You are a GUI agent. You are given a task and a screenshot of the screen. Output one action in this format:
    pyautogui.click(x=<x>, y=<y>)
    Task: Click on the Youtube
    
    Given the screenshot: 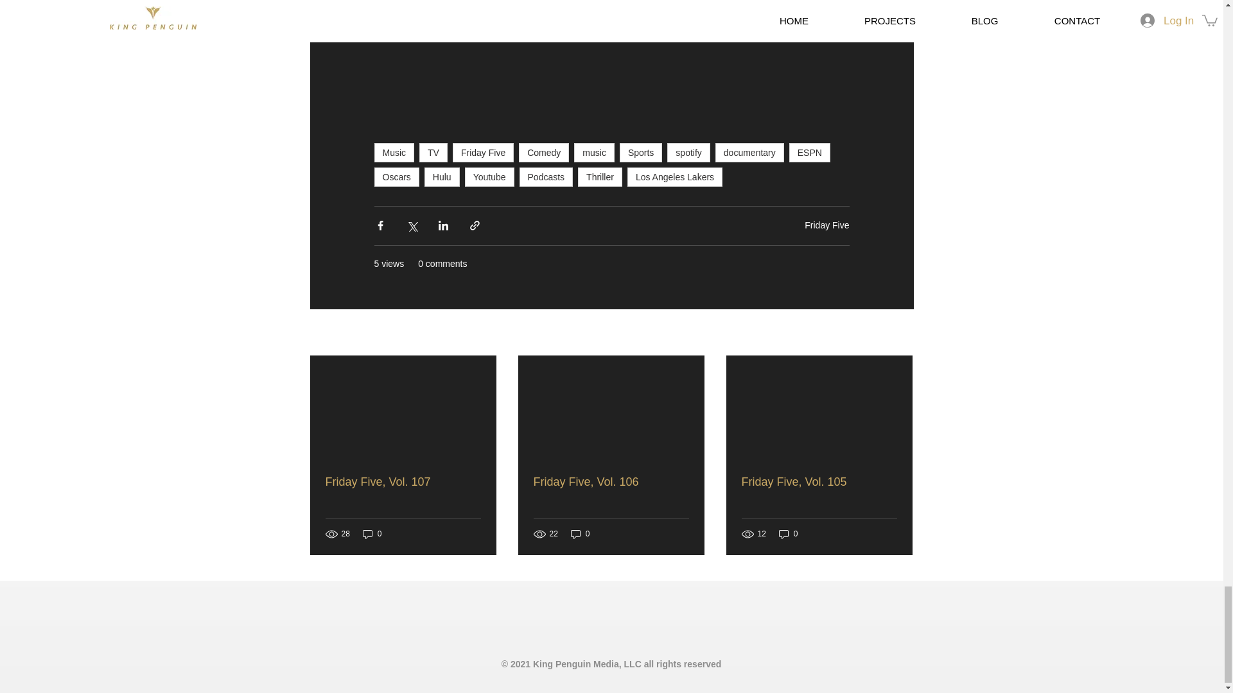 What is the action you would take?
    pyautogui.click(x=489, y=177)
    